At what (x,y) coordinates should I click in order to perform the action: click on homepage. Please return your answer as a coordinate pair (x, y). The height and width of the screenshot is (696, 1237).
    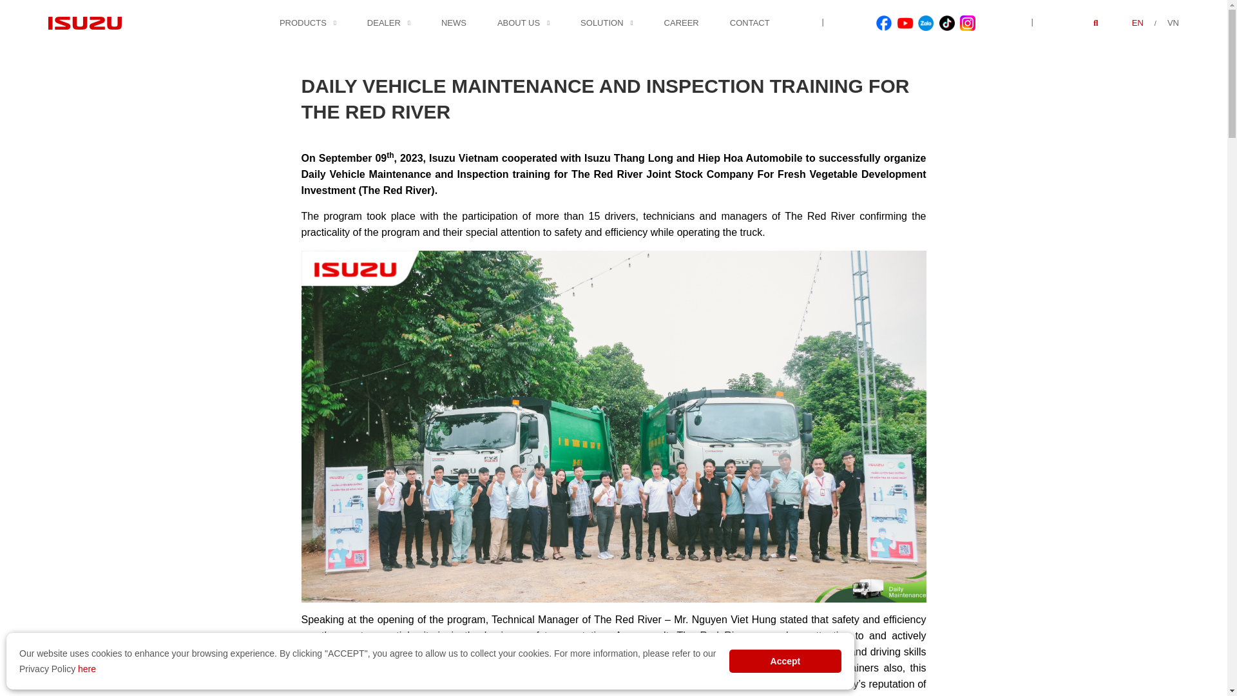
    Looking at the image, I should click on (257, 15).